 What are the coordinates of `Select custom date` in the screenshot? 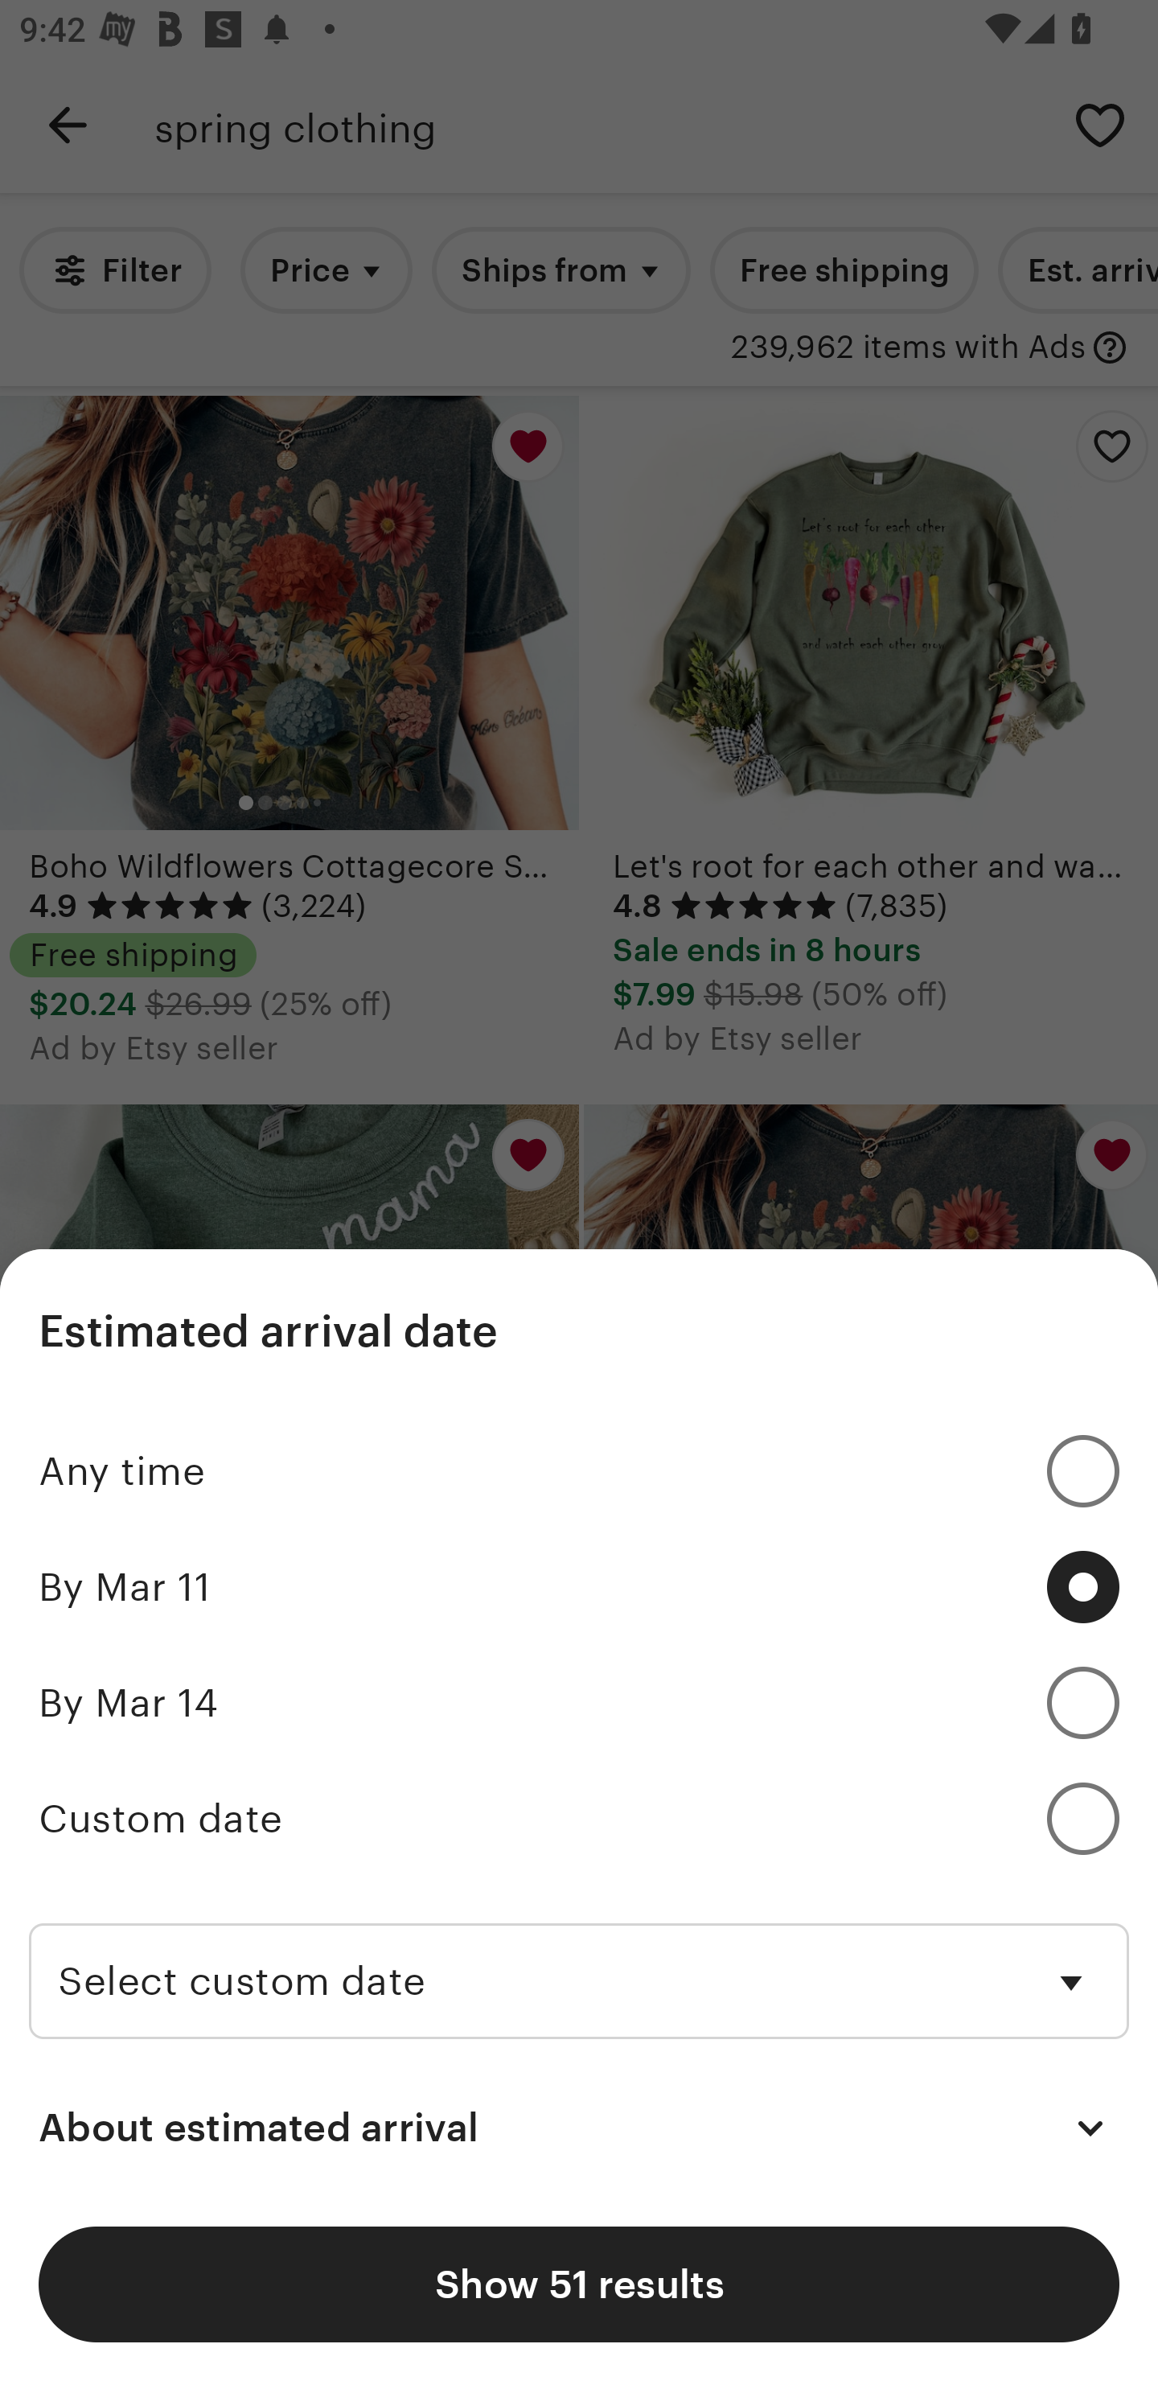 It's located at (579, 1956).